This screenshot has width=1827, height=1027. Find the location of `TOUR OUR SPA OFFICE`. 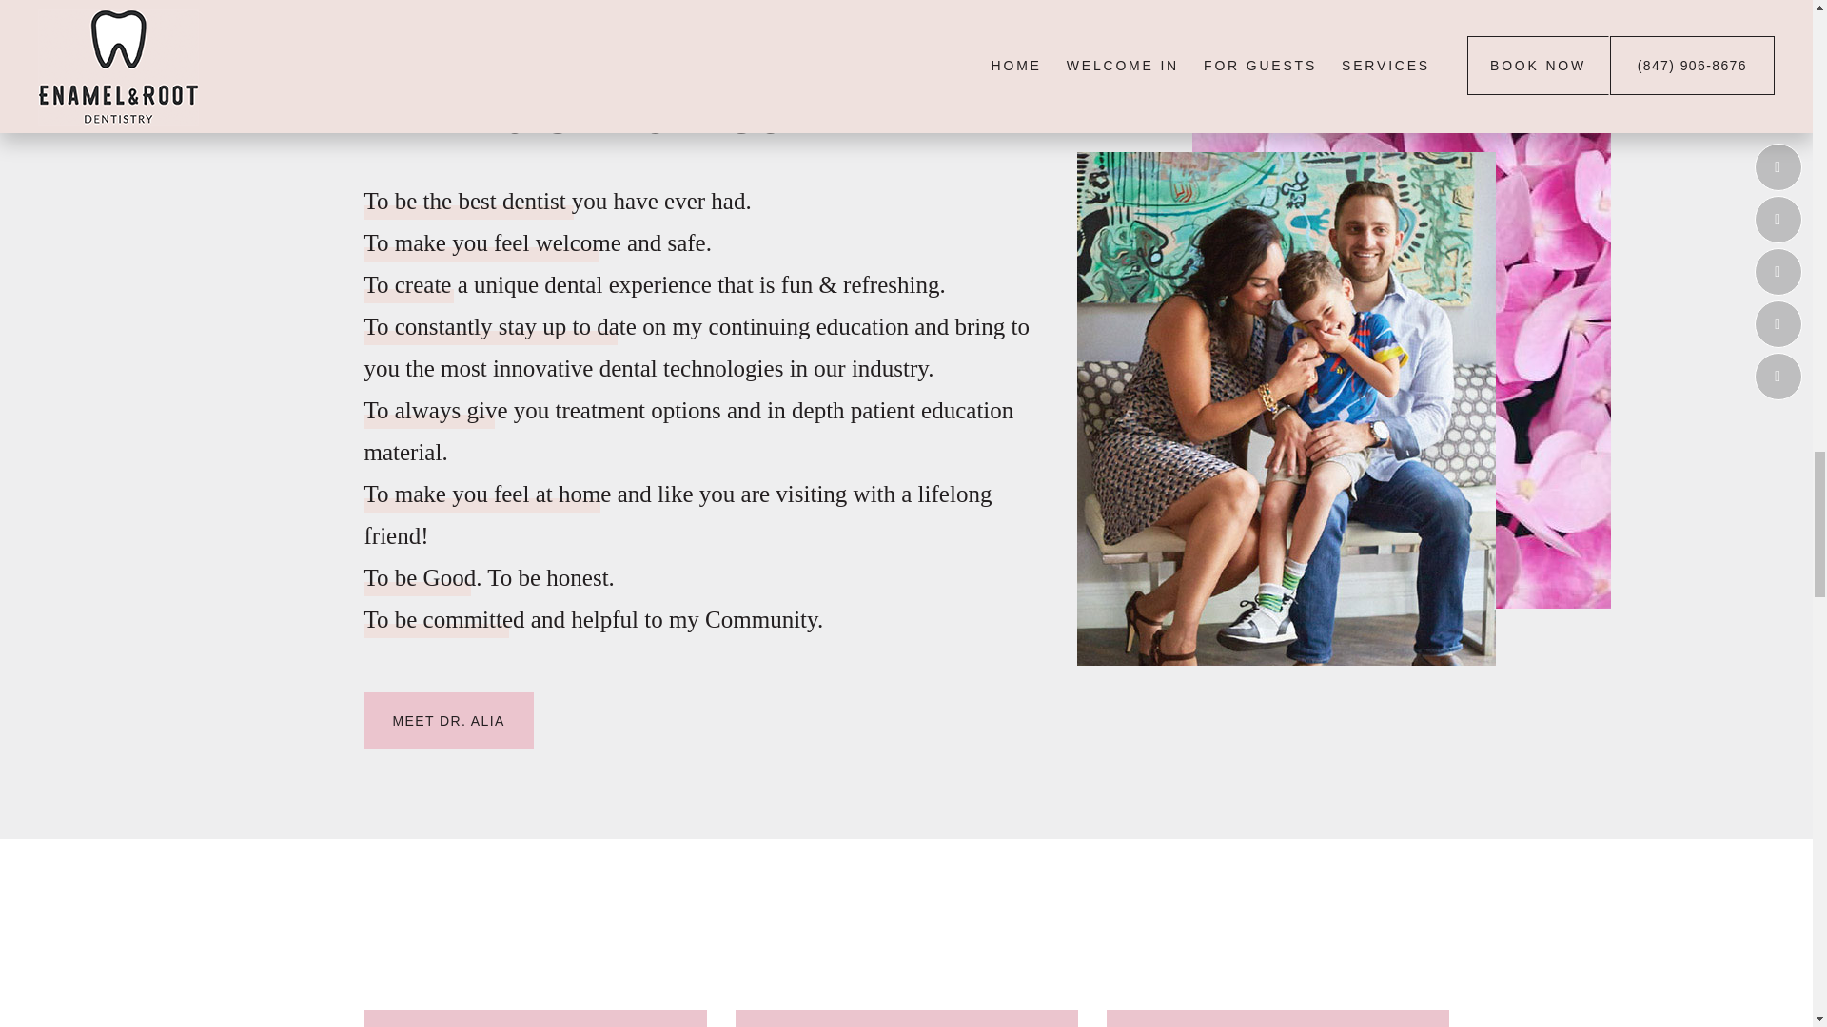

TOUR OUR SPA OFFICE is located at coordinates (906, 966).